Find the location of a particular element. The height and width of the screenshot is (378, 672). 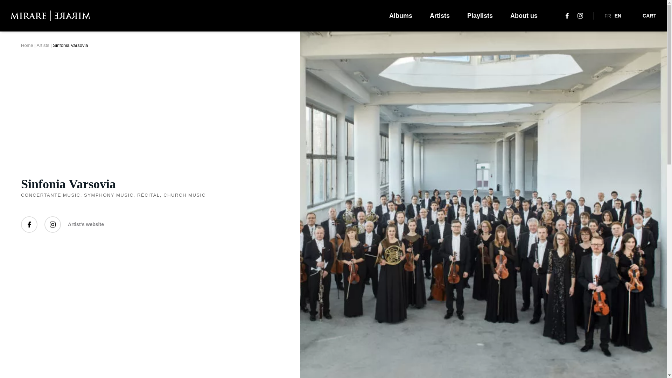

CART is located at coordinates (649, 15).